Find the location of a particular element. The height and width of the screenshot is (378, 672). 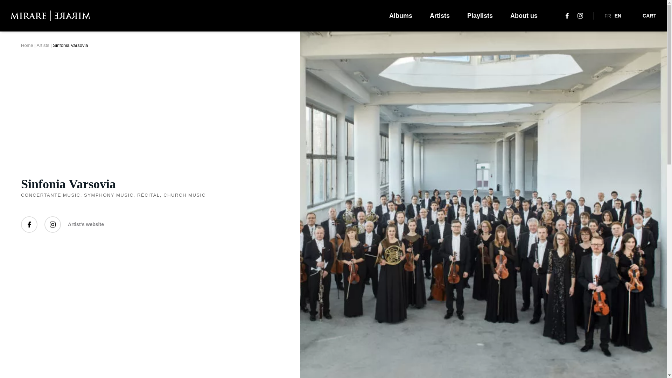

CART is located at coordinates (649, 15).